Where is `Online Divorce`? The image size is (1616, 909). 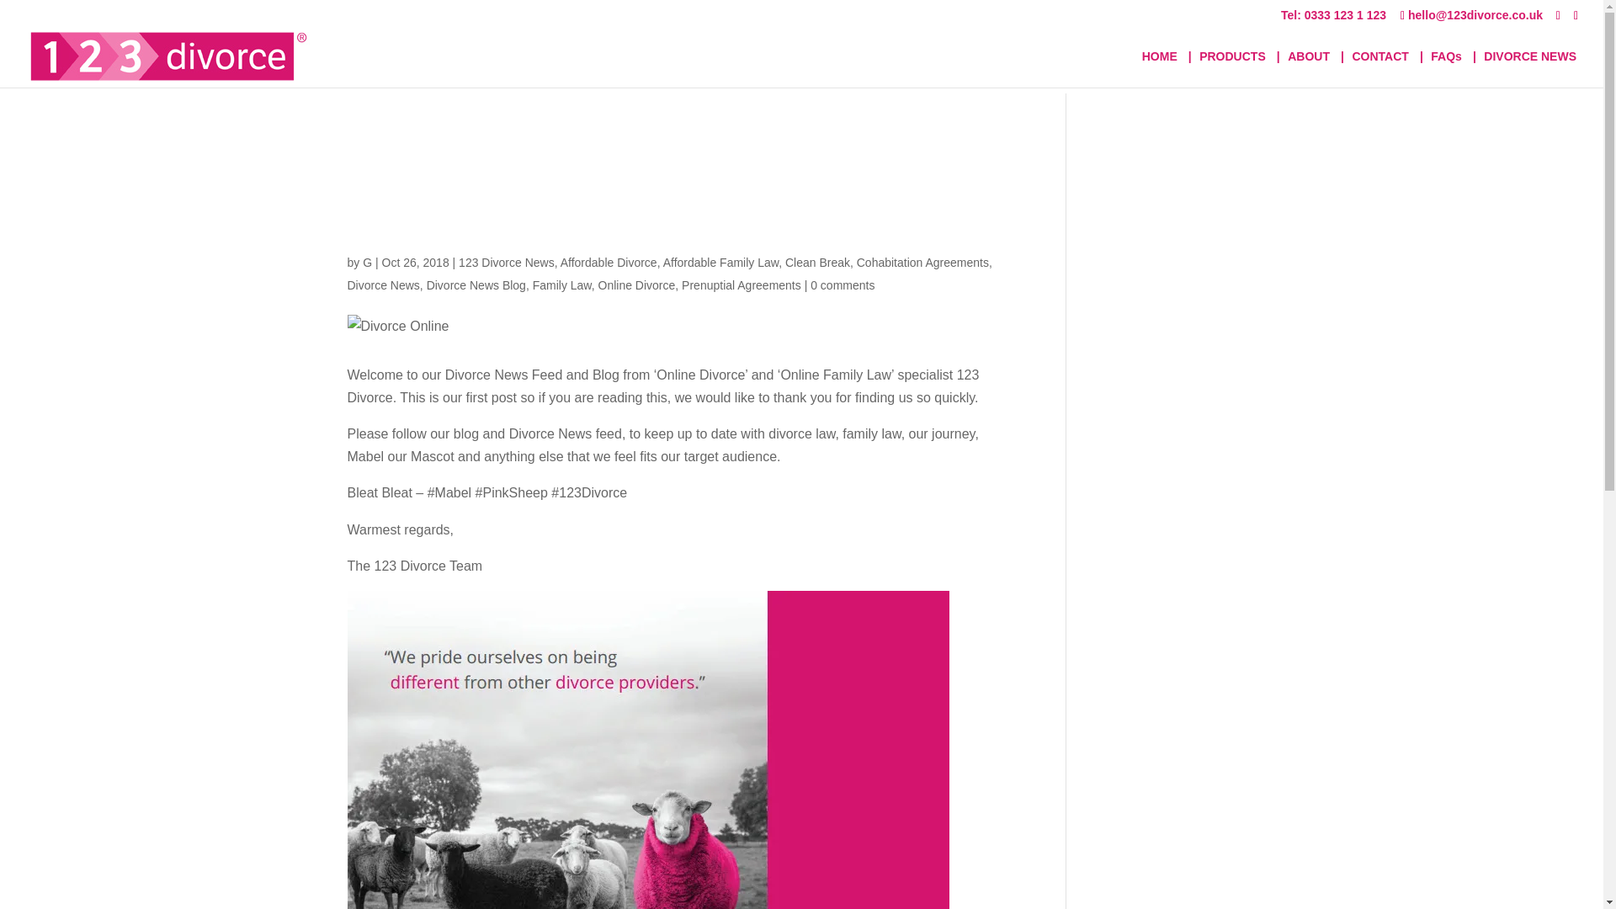
Online Divorce is located at coordinates (636, 284).